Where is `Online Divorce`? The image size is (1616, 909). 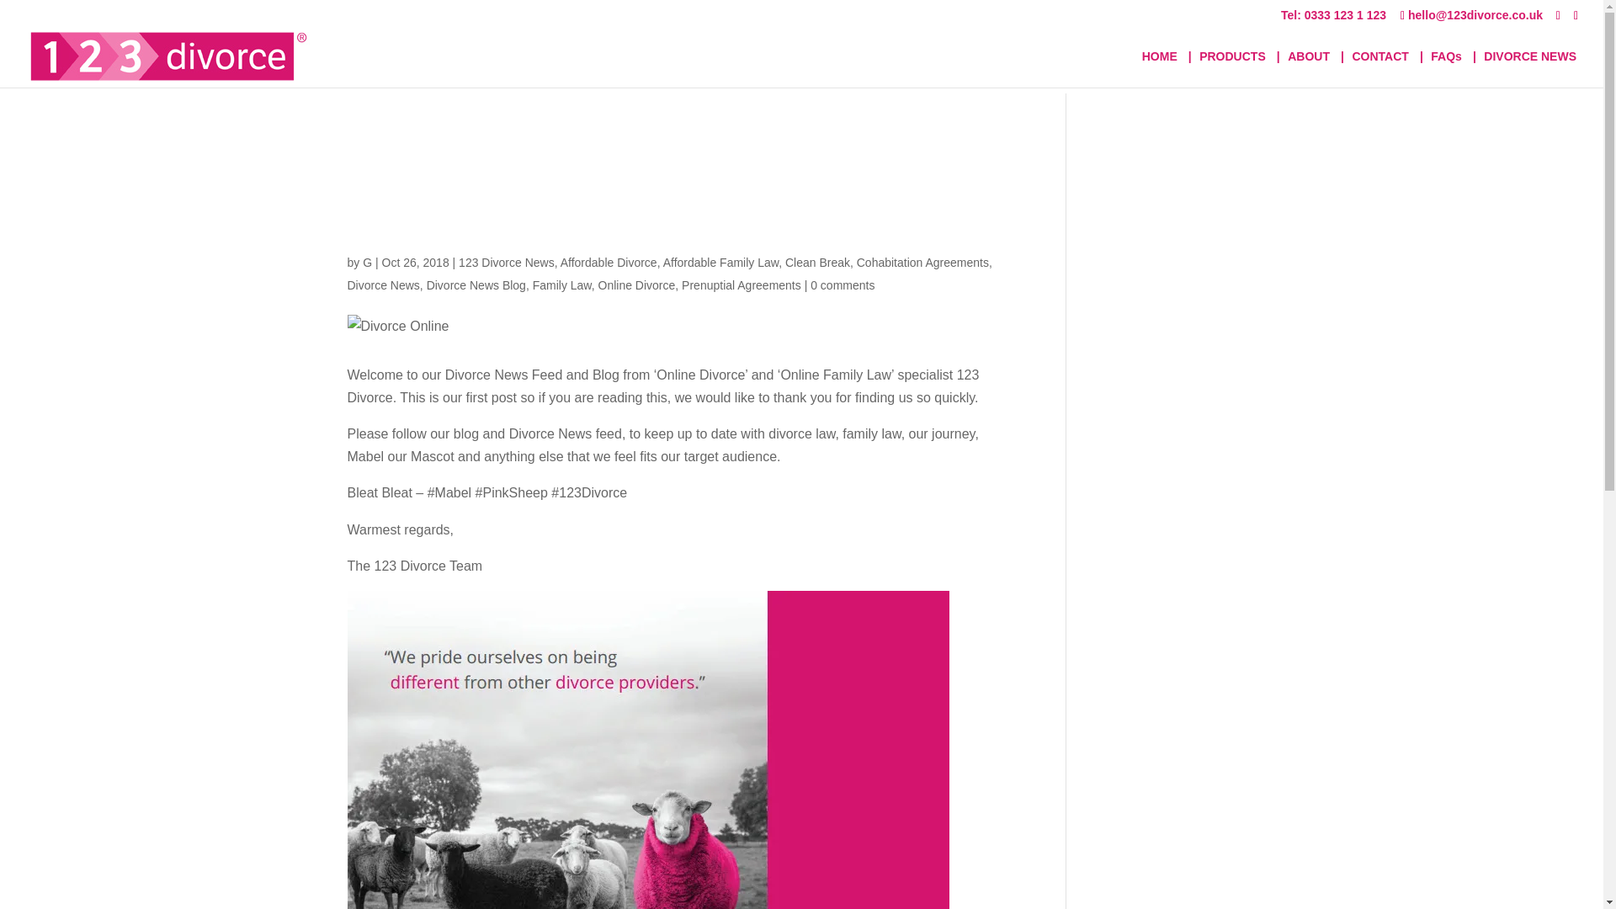
Online Divorce is located at coordinates (636, 284).